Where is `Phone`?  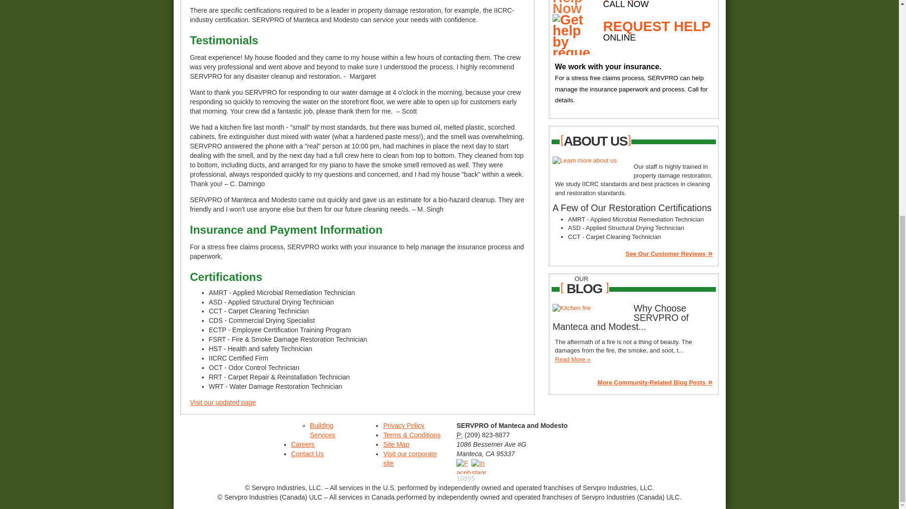
Phone is located at coordinates (459, 435).